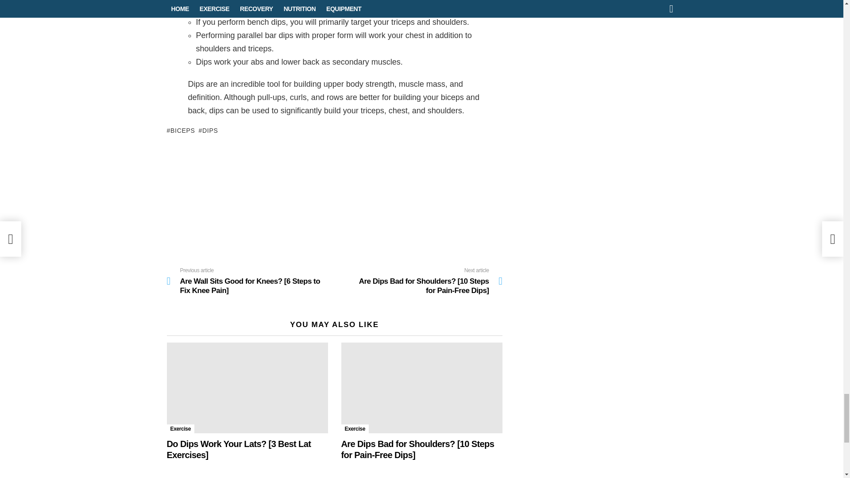  What do you see at coordinates (355, 428) in the screenshot?
I see `Exercise` at bounding box center [355, 428].